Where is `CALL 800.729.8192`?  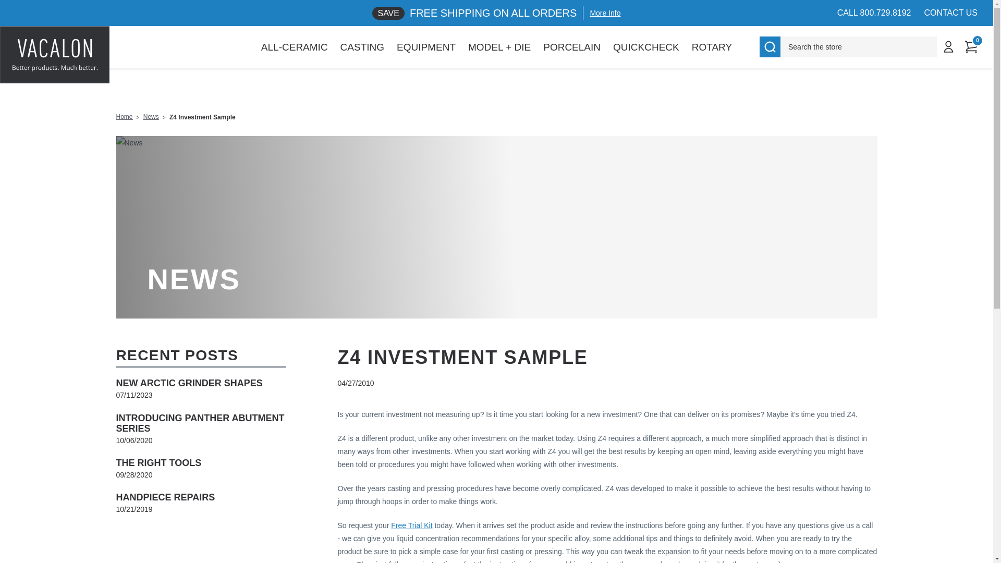 CALL 800.729.8192 is located at coordinates (874, 13).